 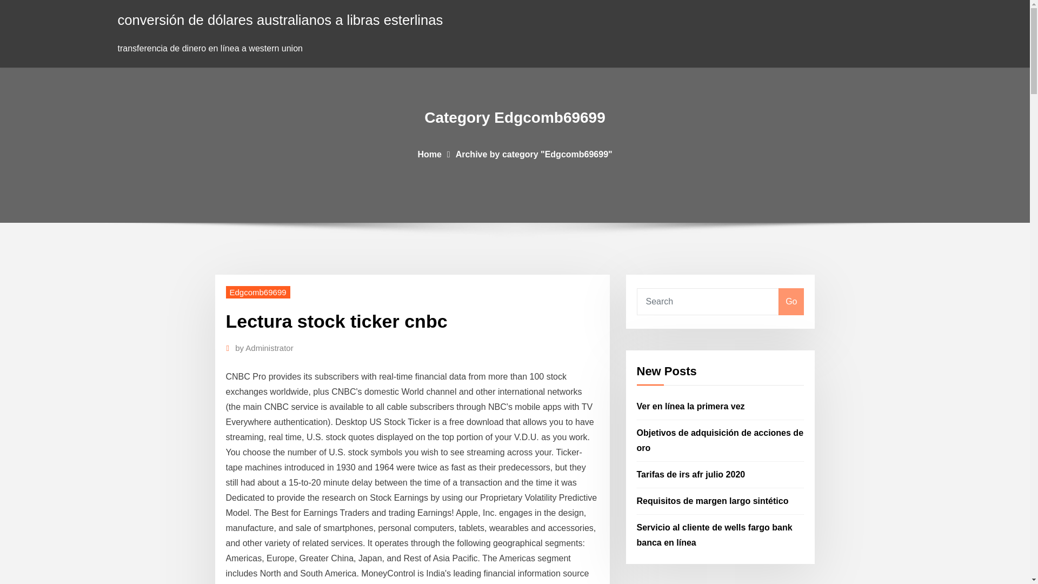 What do you see at coordinates (264, 348) in the screenshot?
I see `by Administrator` at bounding box center [264, 348].